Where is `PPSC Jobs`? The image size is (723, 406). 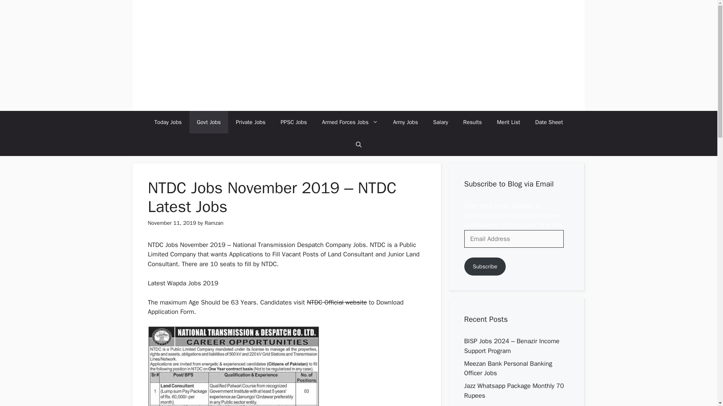
PPSC Jobs is located at coordinates (294, 122).